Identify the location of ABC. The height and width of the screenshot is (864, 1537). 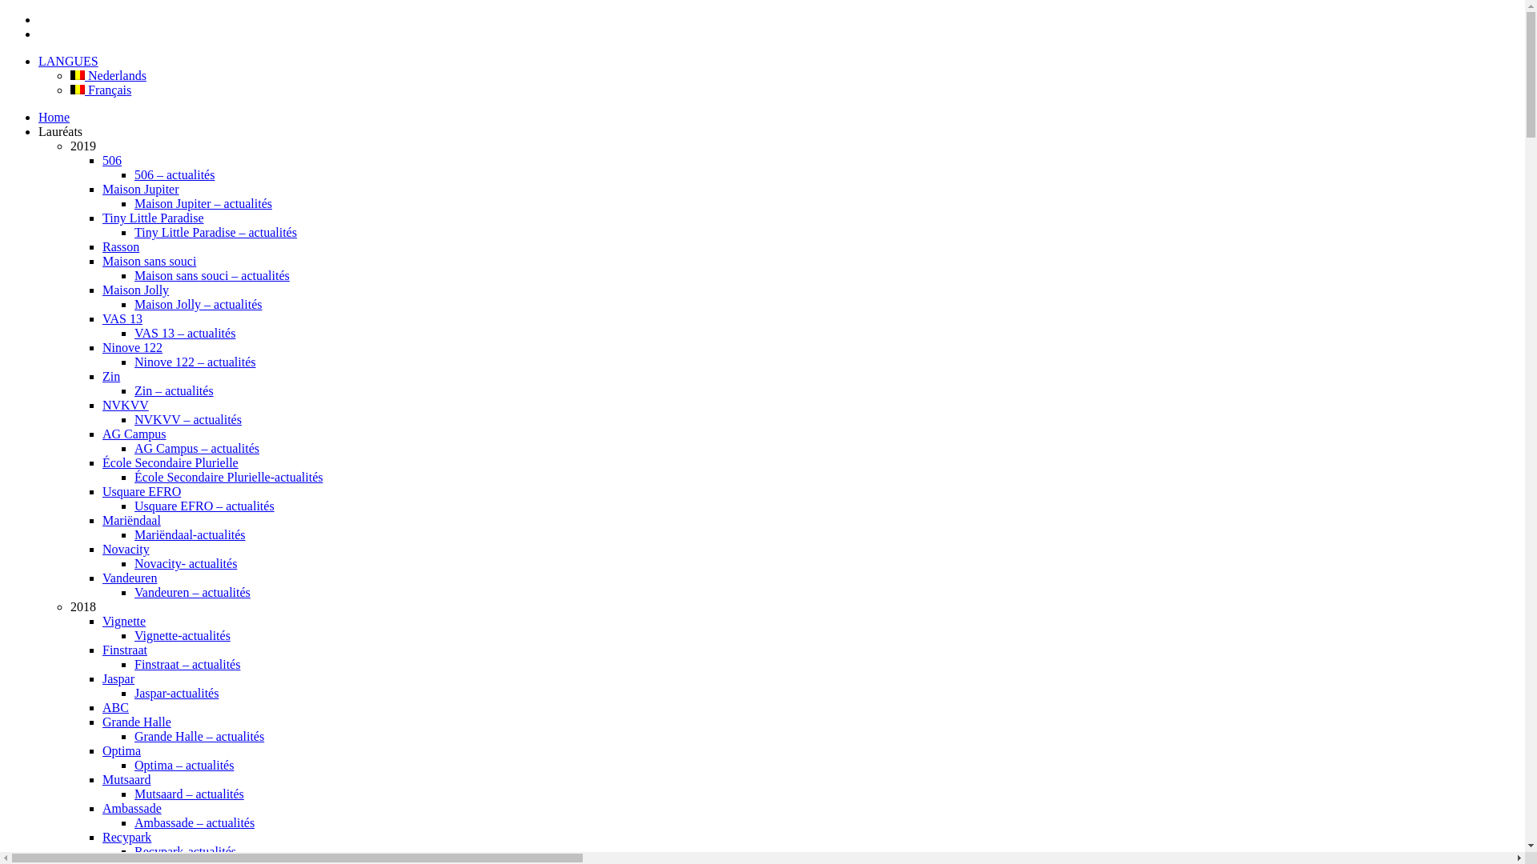
(115, 707).